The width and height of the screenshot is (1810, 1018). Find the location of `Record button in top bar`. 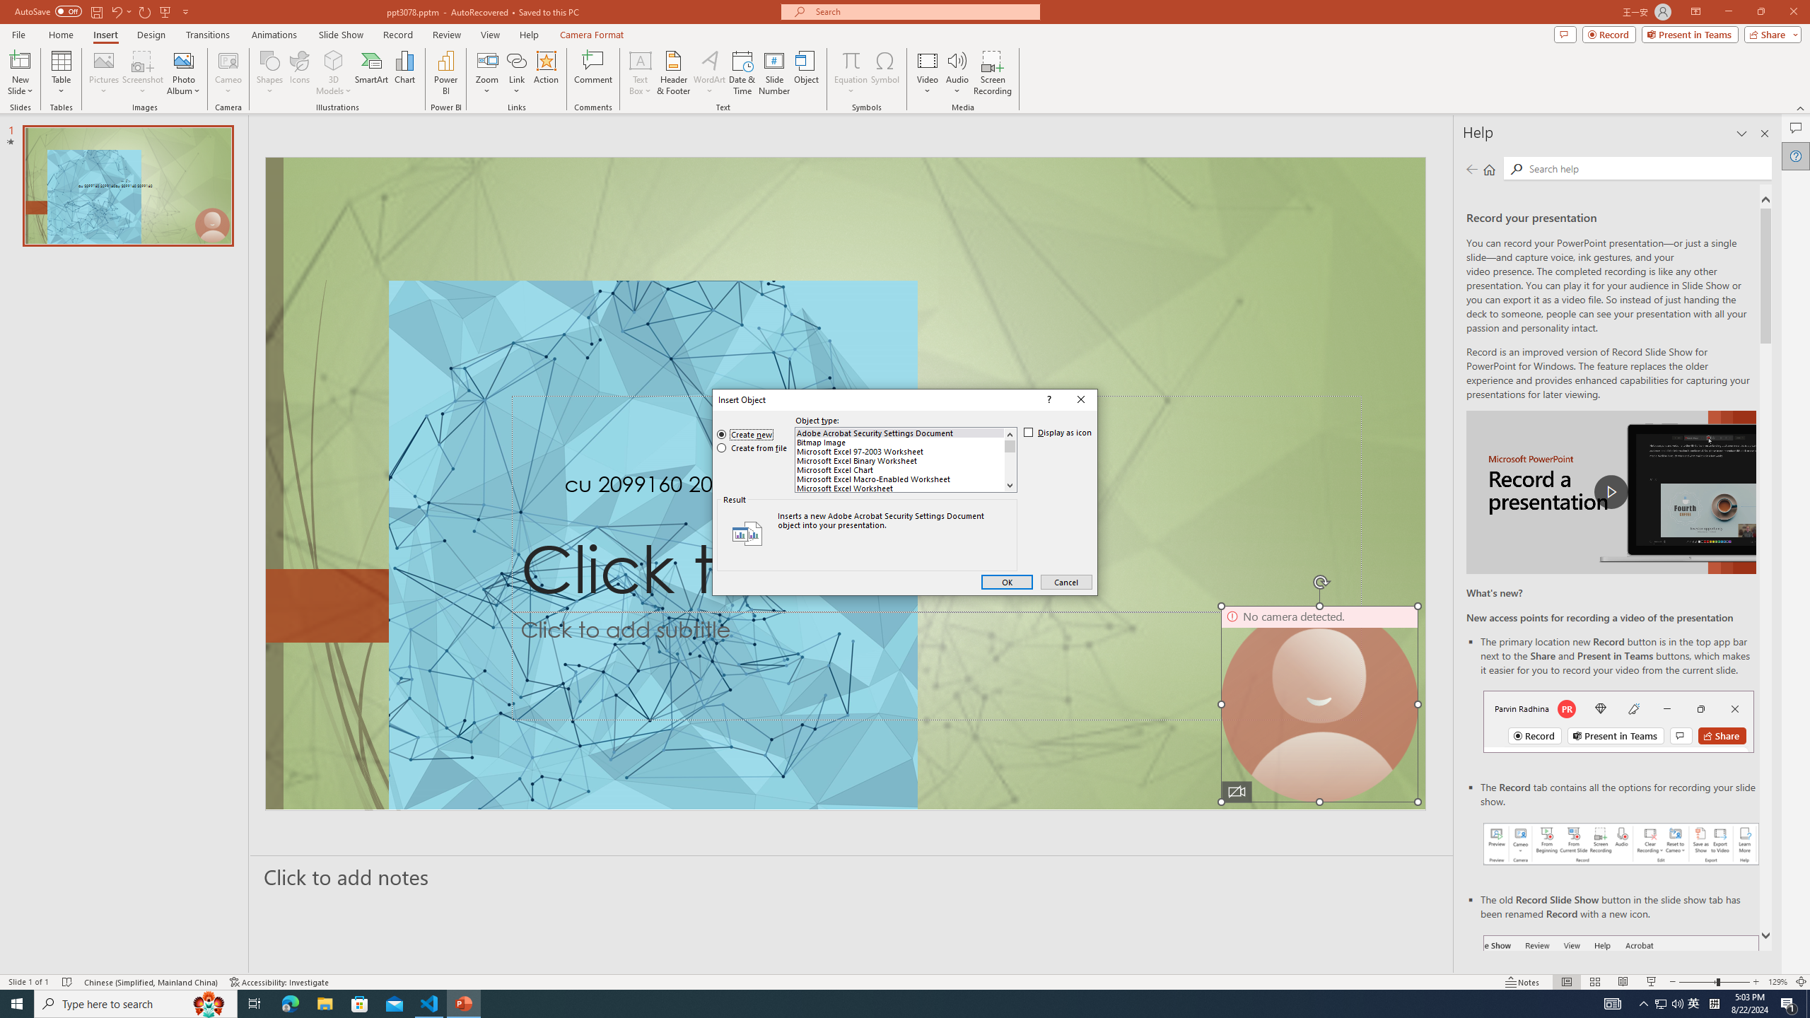

Record button in top bar is located at coordinates (1619, 721).